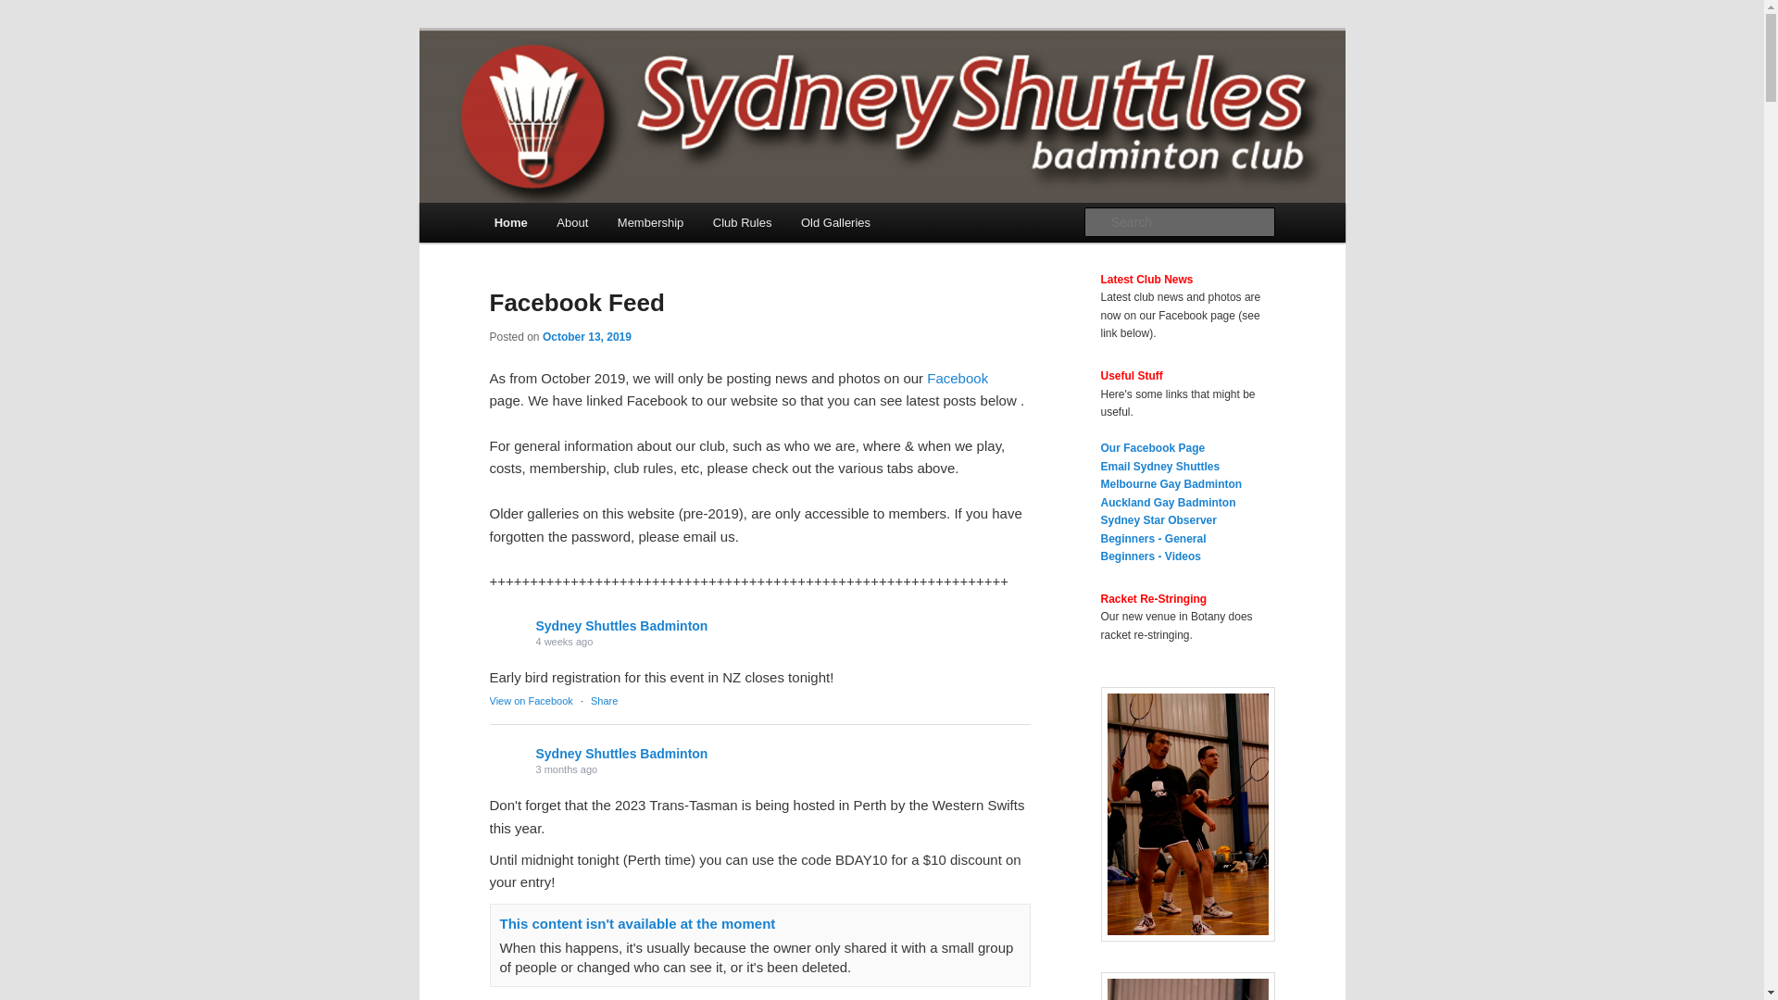 The height and width of the screenshot is (1000, 1778). What do you see at coordinates (1150, 556) in the screenshot?
I see `Beginners - Videos` at bounding box center [1150, 556].